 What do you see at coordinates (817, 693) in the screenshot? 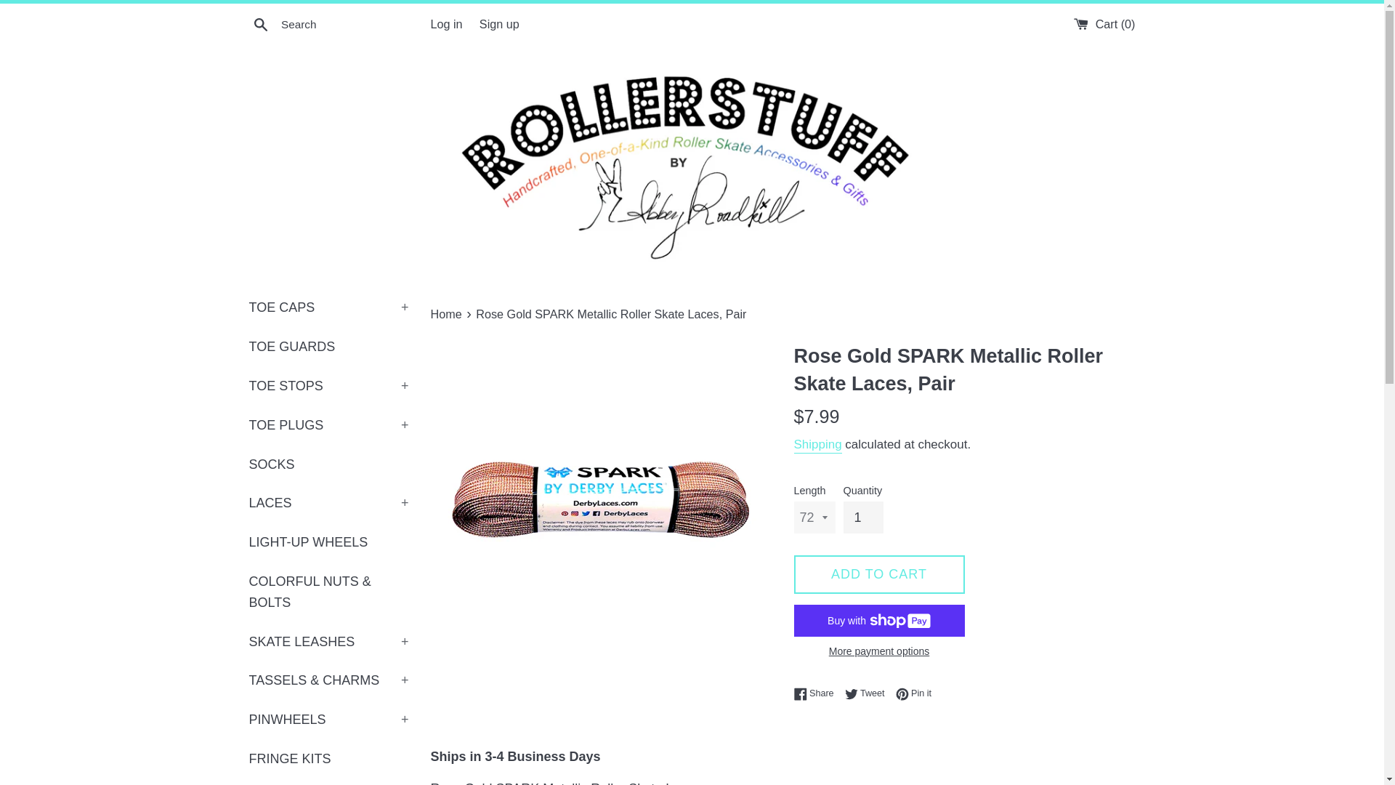
I see `Share on Facebook` at bounding box center [817, 693].